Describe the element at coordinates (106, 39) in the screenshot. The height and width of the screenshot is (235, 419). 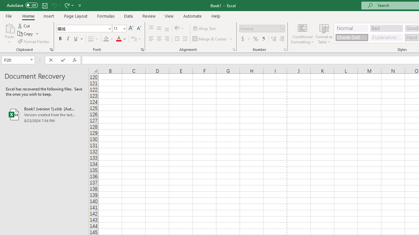
I see `Fill Color RGB(255, 255, 0)` at that location.